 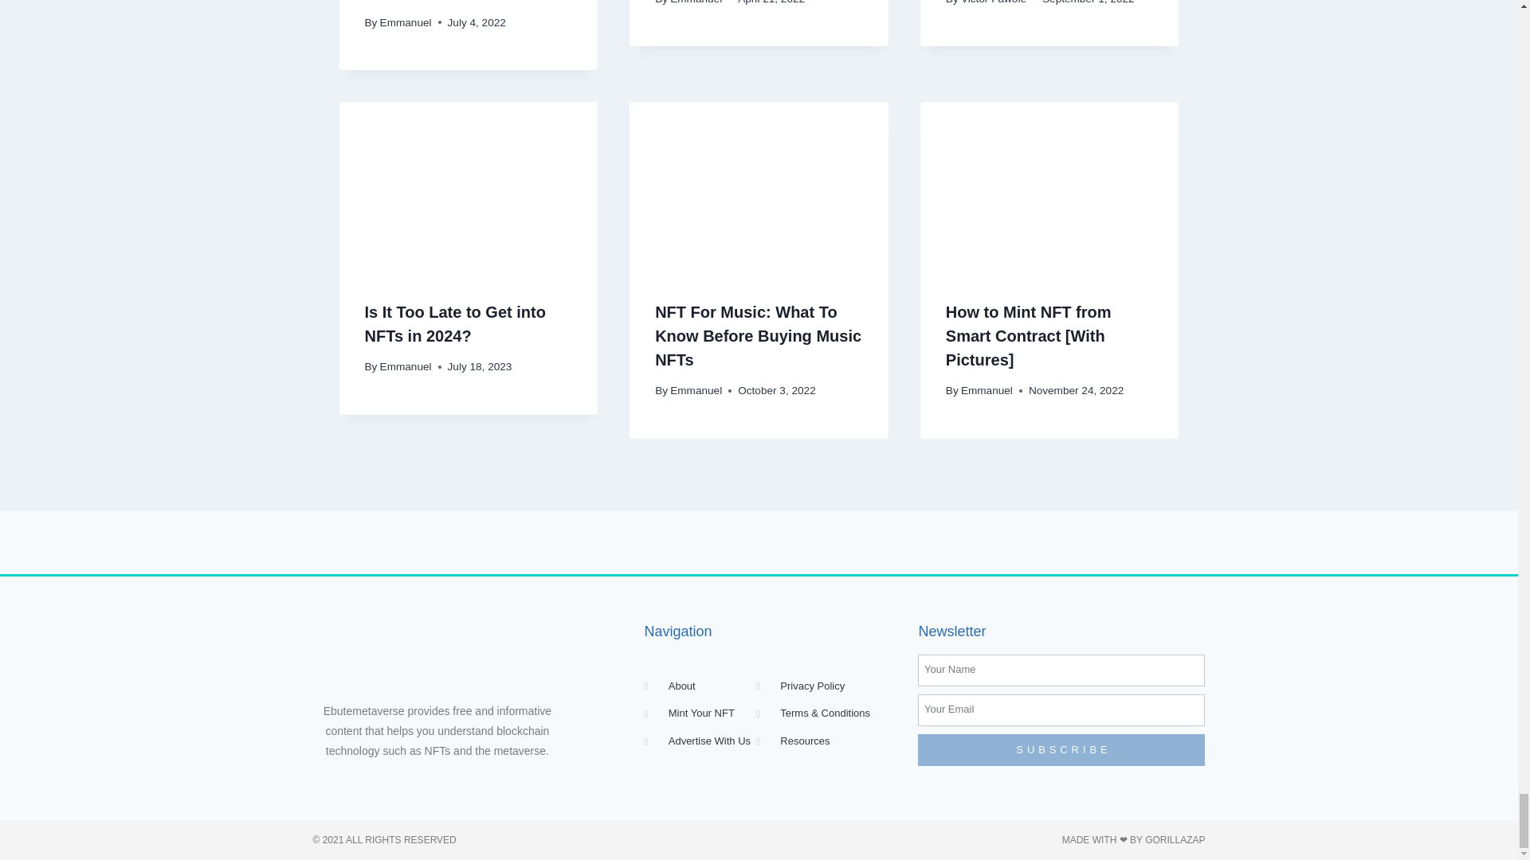 What do you see at coordinates (469, 188) in the screenshot?
I see `Is It Too Late to Get into NFTs in 2024? 9` at bounding box center [469, 188].